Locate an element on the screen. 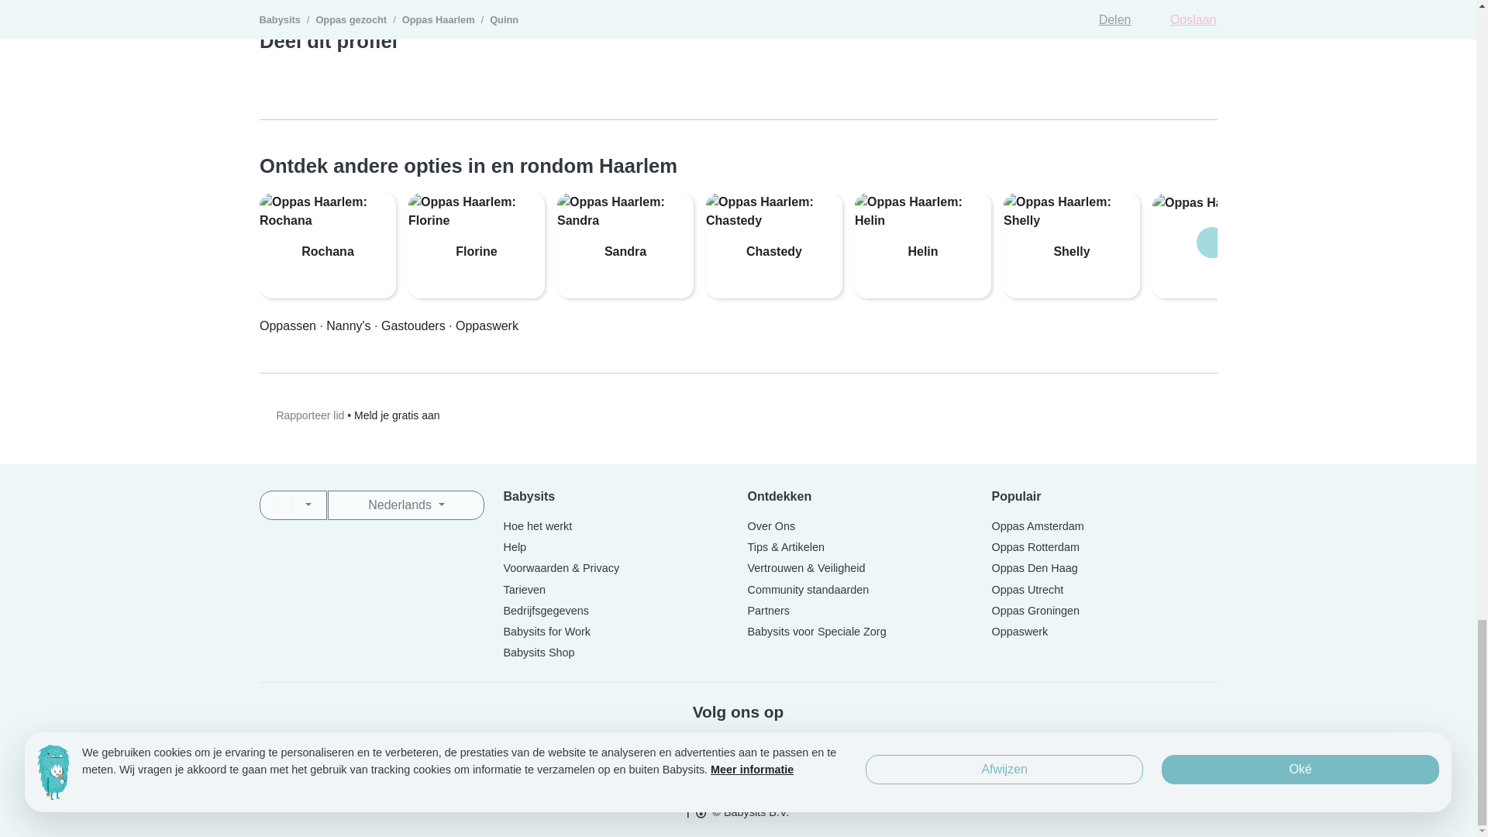 The width and height of the screenshot is (1488, 837). Bekijk de details van Florine uit Haarlem is located at coordinates (476, 233).